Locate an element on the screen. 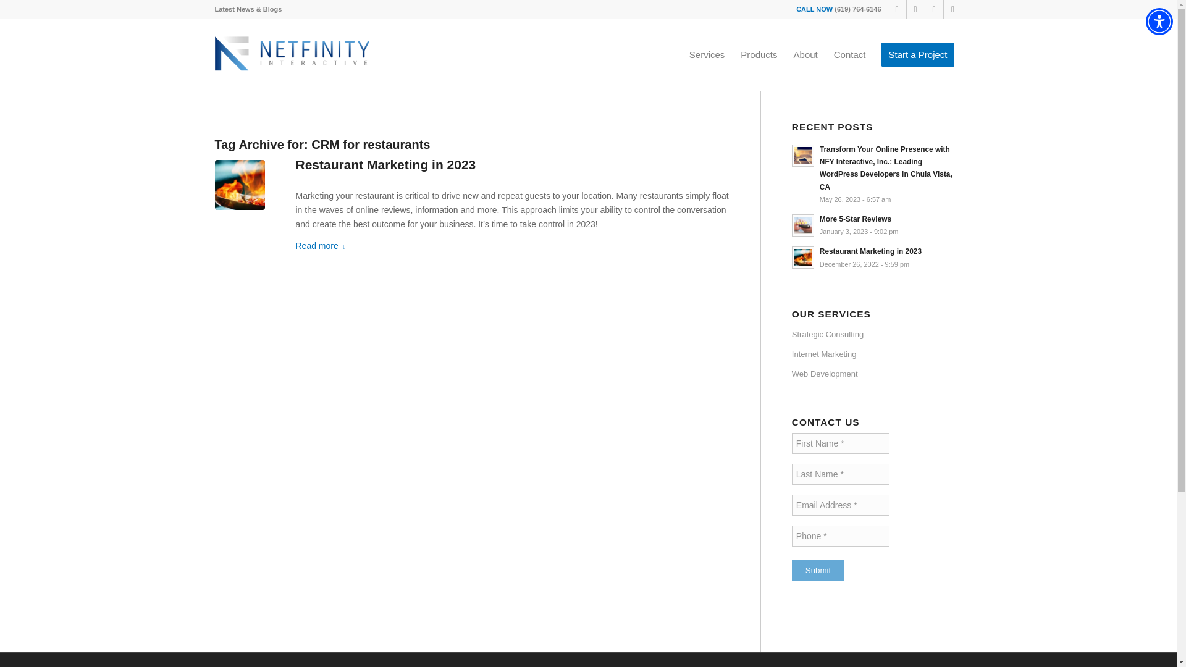 This screenshot has width=1186, height=667. Accessibility Menu is located at coordinates (1159, 21).